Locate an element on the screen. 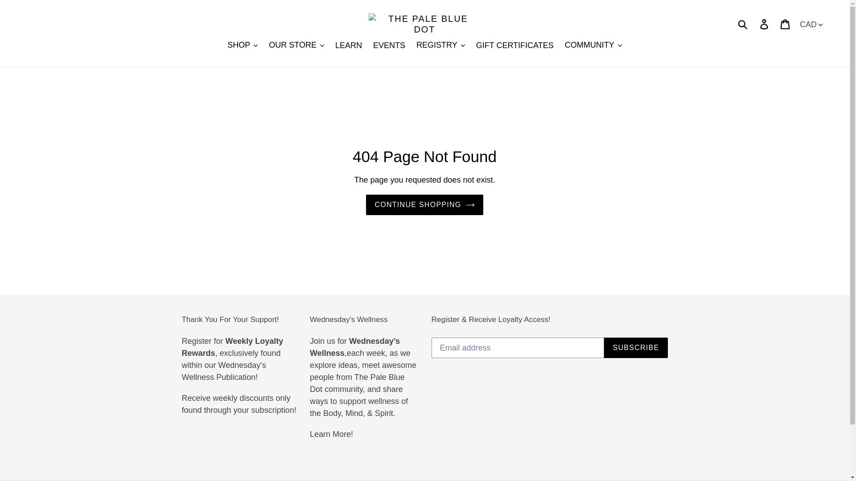 The image size is (856, 481). Wednesday's Wellness is located at coordinates (331, 434).